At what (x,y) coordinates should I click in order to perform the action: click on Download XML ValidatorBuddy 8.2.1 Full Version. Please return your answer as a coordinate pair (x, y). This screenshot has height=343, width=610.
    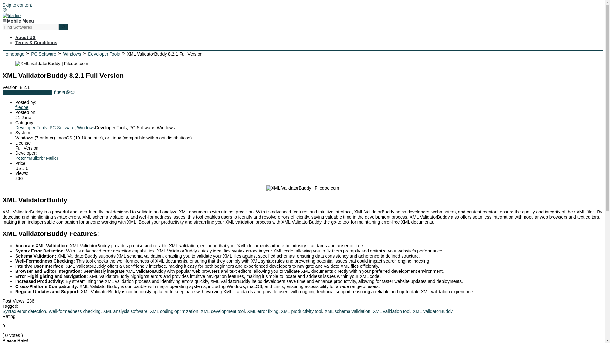
    Looking at the image, I should click on (27, 93).